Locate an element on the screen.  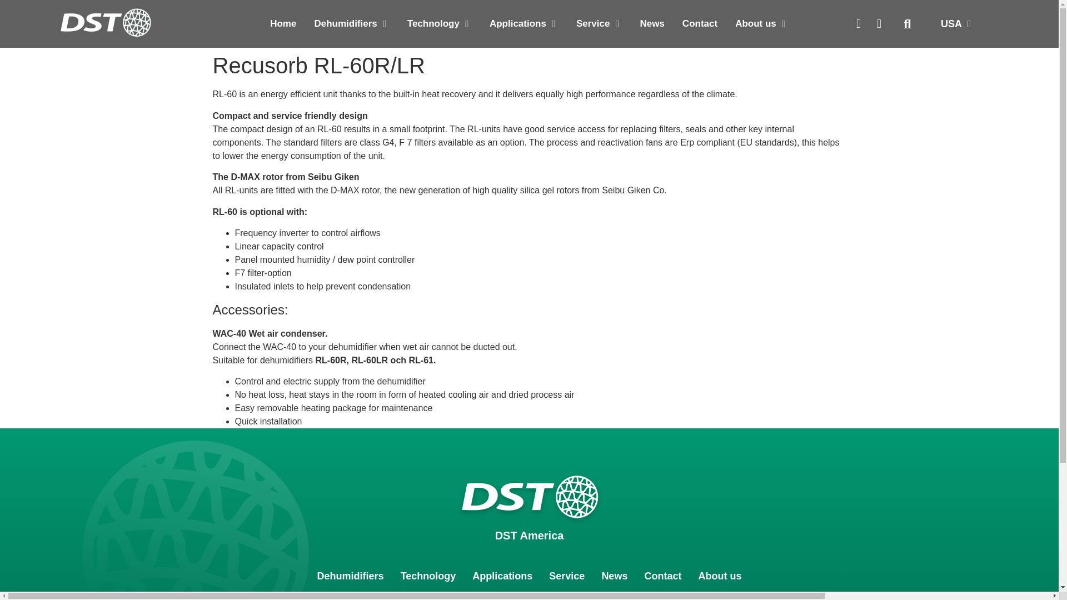
Applications is located at coordinates (518, 24).